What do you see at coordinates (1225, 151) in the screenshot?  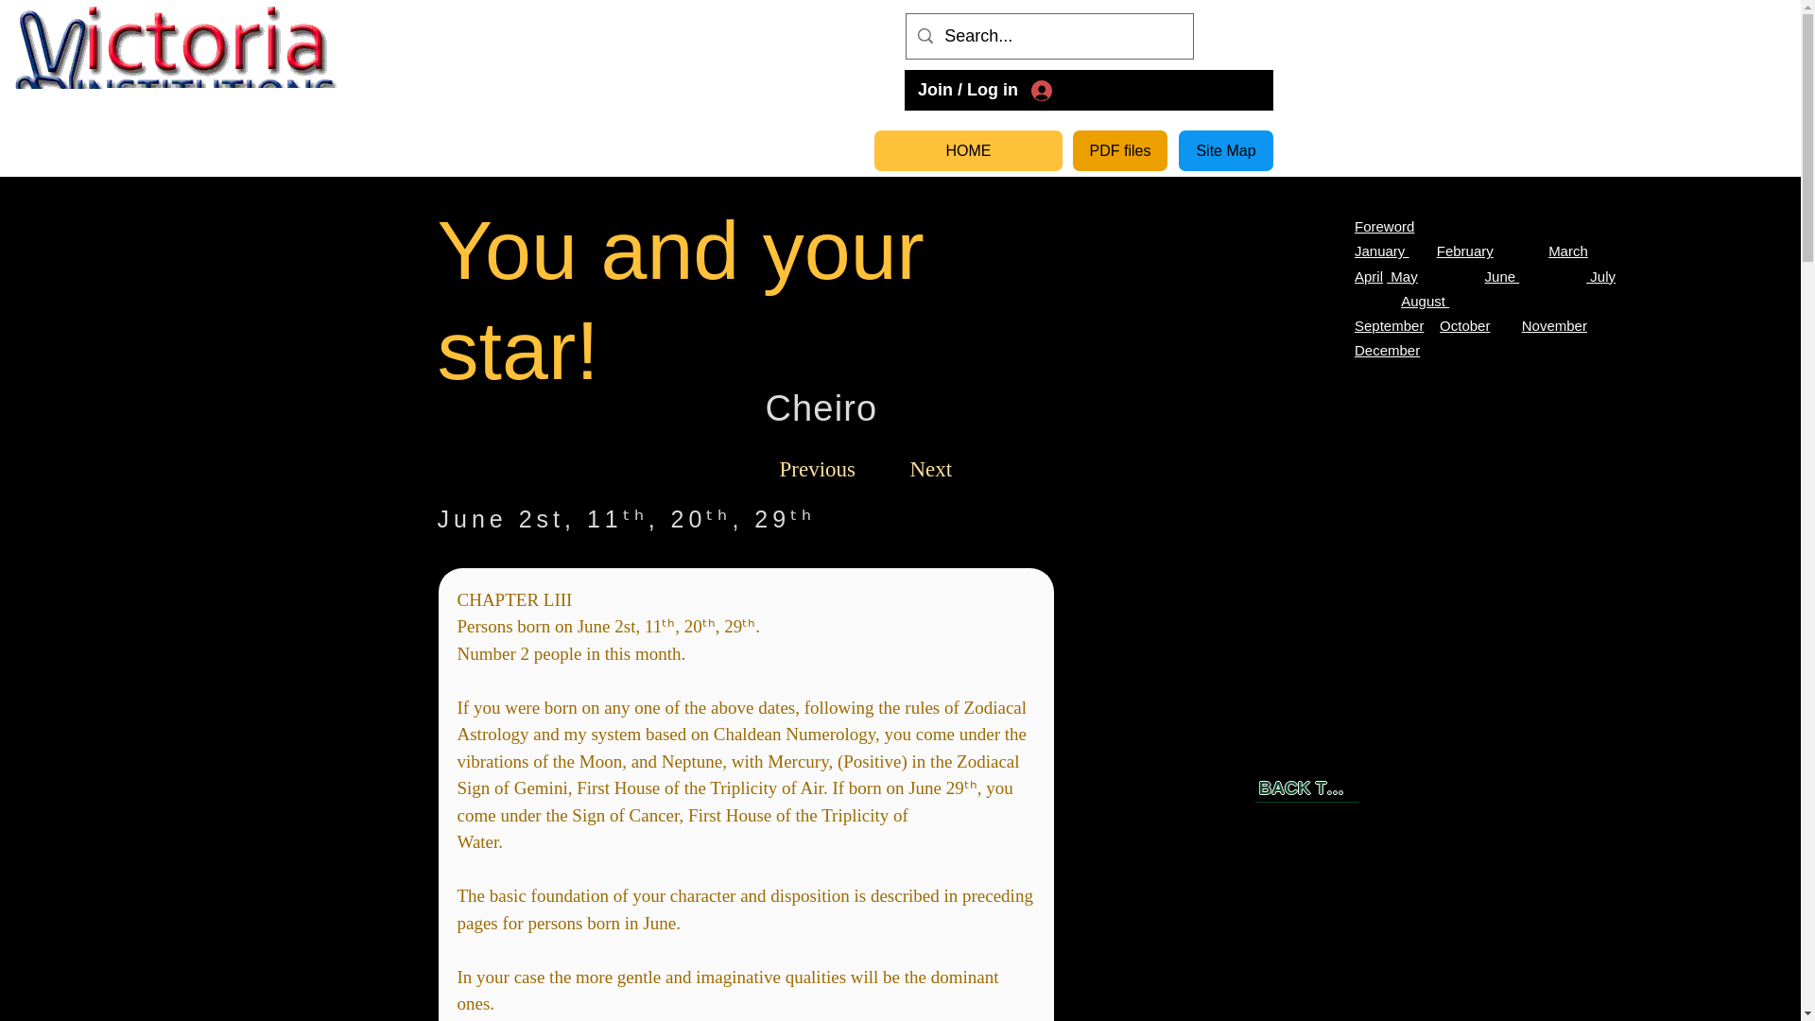 I see `Site Map` at bounding box center [1225, 151].